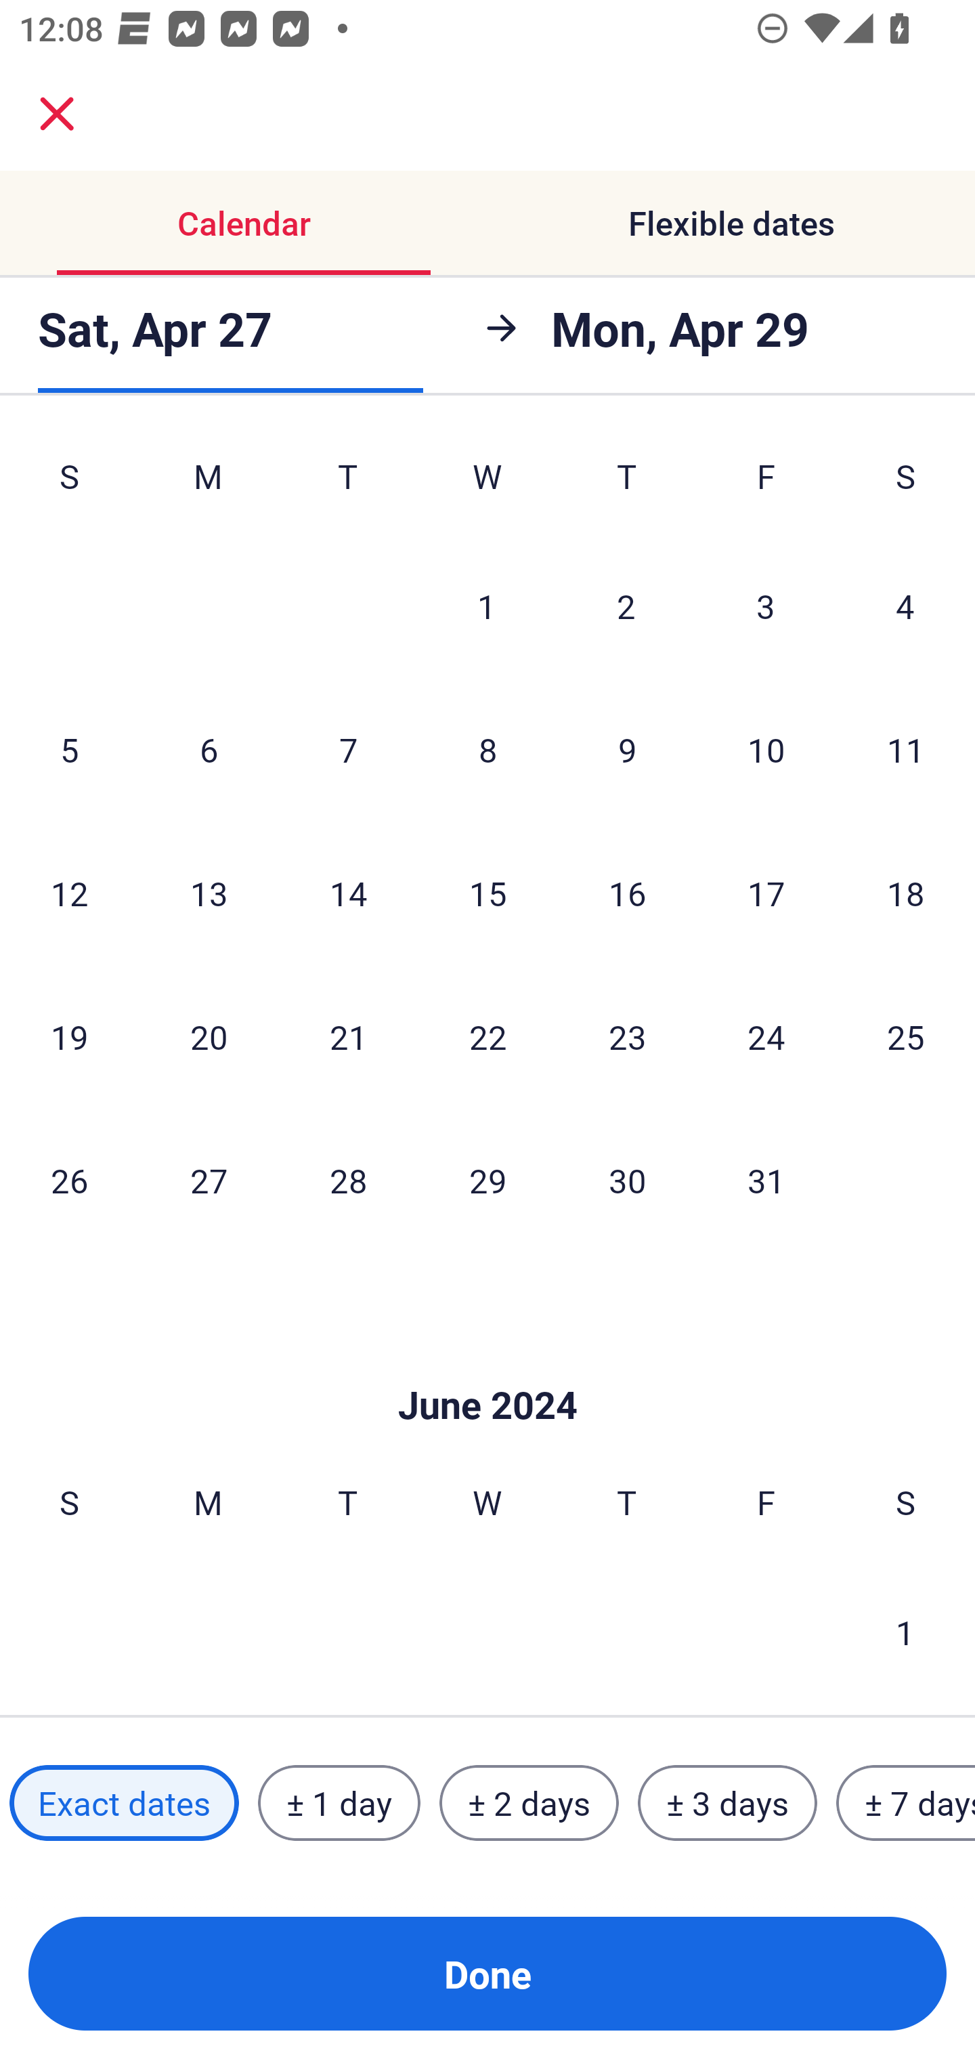 Image resolution: width=975 pixels, height=2059 pixels. I want to click on 8 Wednesday, May 8, 2024, so click(487, 749).